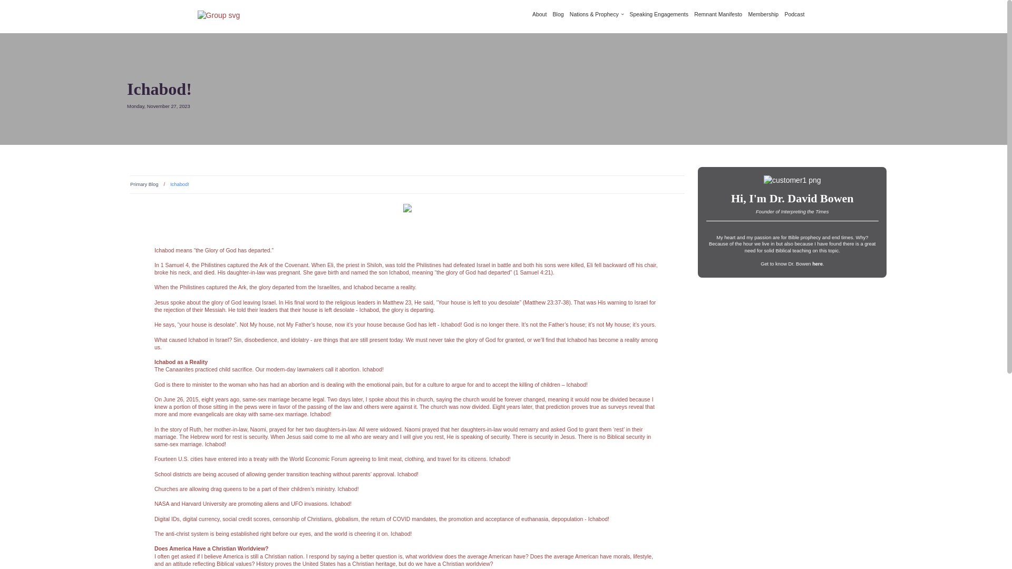  What do you see at coordinates (539, 14) in the screenshot?
I see `About` at bounding box center [539, 14].